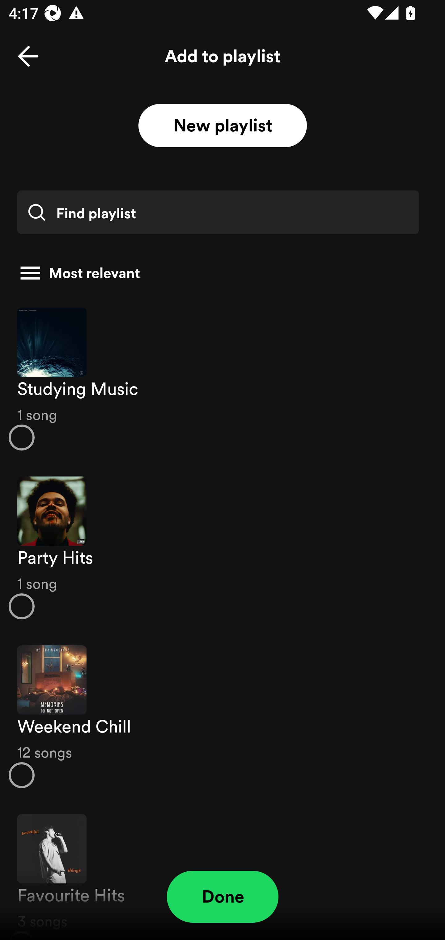 The image size is (445, 940). I want to click on Done, so click(222, 897).